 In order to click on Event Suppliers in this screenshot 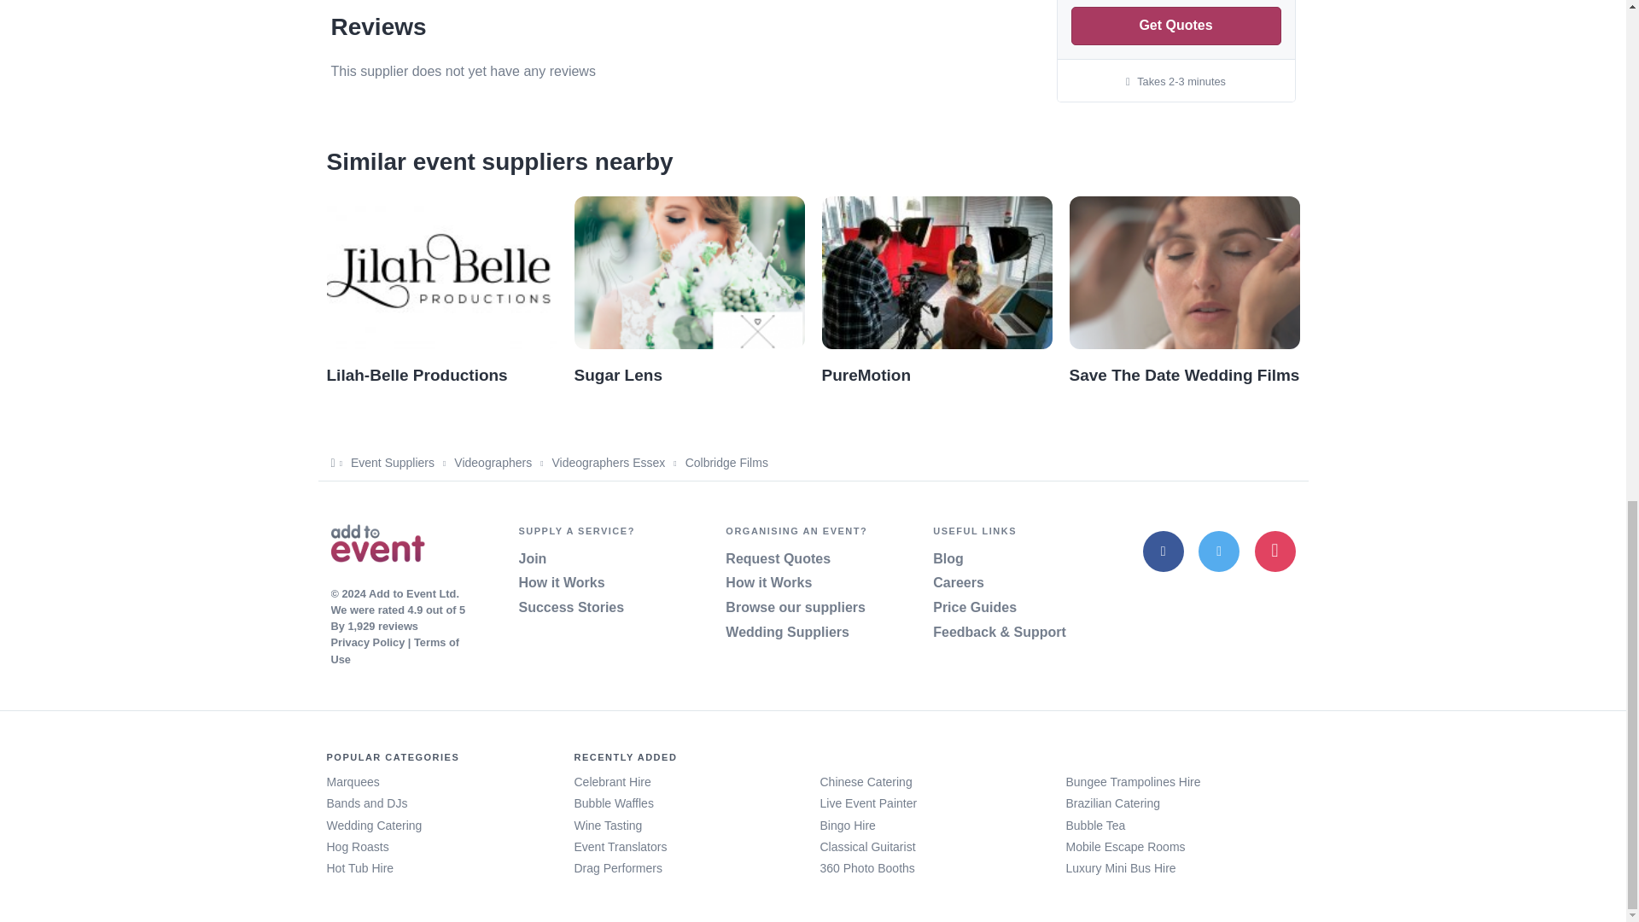, I will do `click(392, 462)`.